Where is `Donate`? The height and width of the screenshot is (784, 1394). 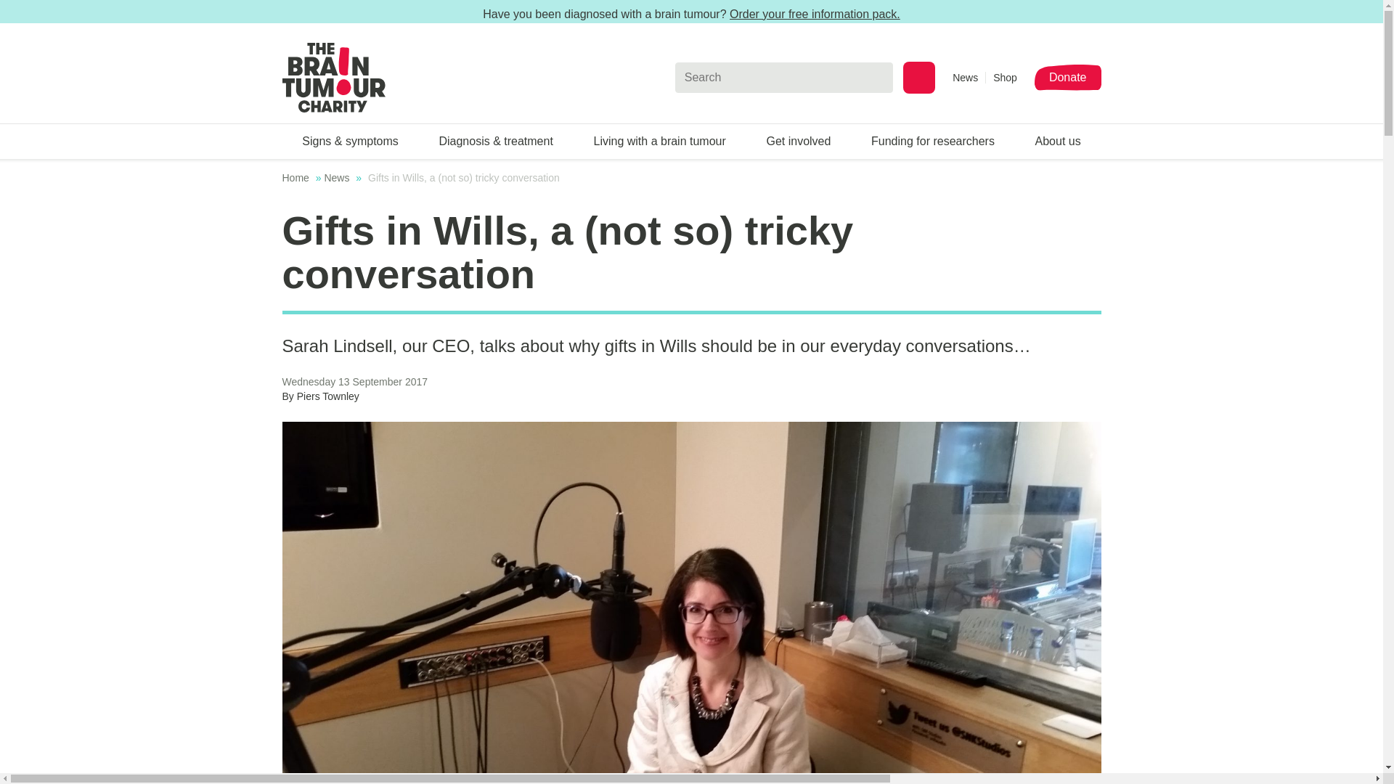 Donate is located at coordinates (1067, 77).